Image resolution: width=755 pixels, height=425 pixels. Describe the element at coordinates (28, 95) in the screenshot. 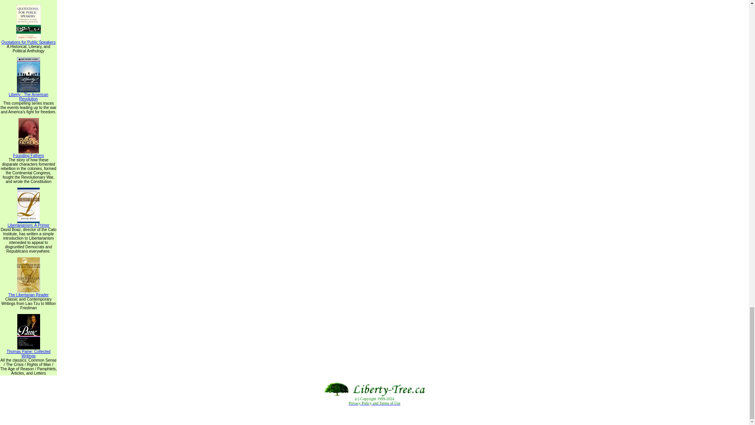

I see `Liberty - The American Revolution` at that location.